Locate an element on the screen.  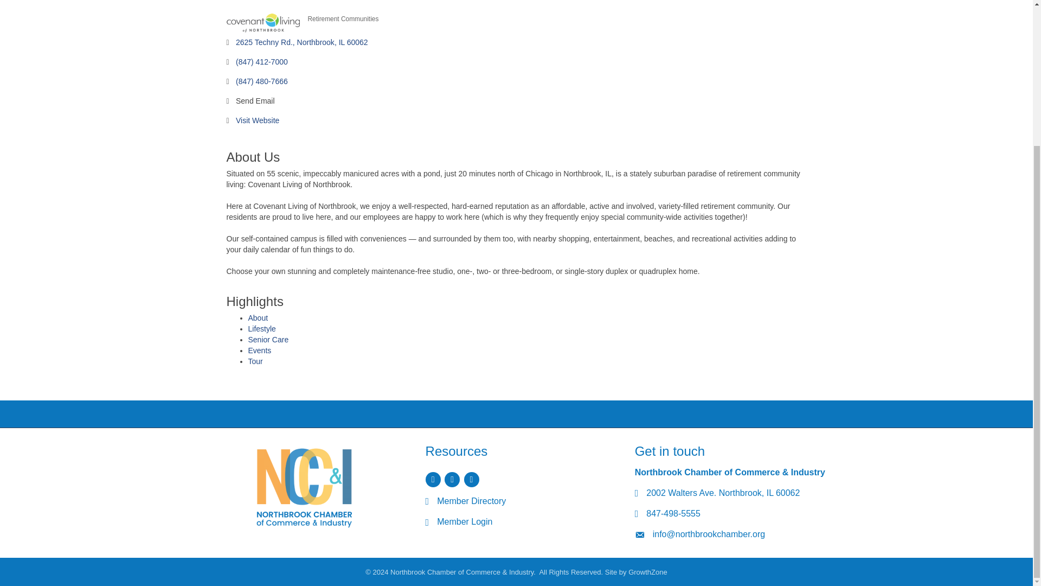
Send Email is located at coordinates (255, 101).